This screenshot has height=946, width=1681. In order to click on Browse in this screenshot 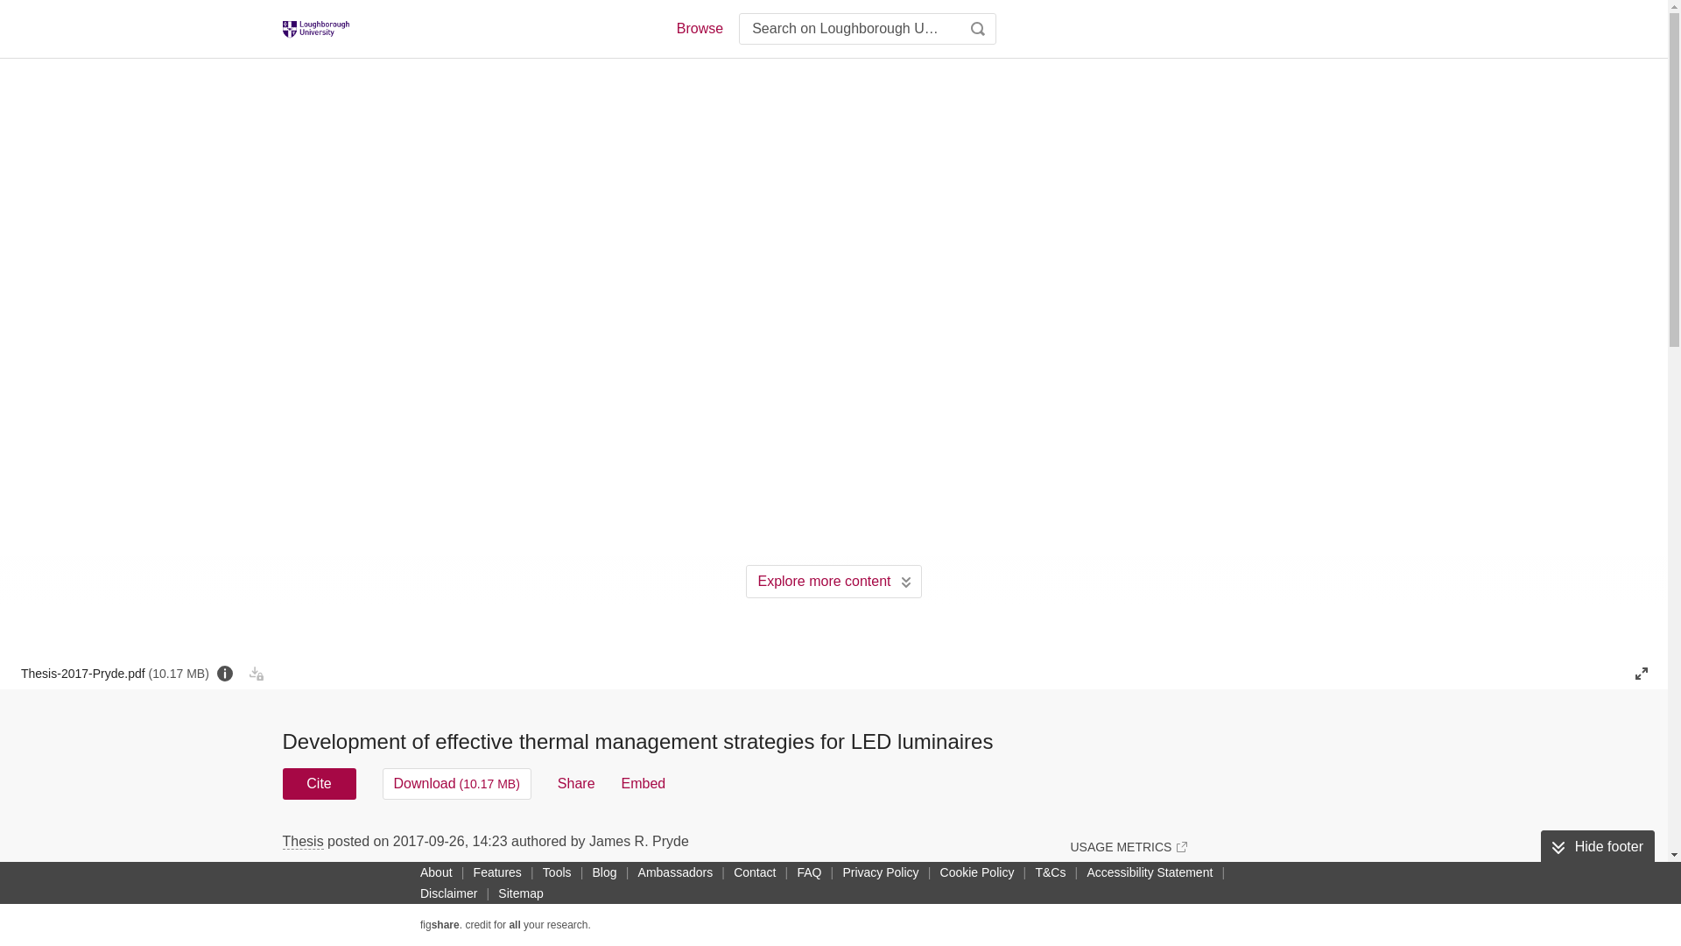, I will do `click(699, 28)`.